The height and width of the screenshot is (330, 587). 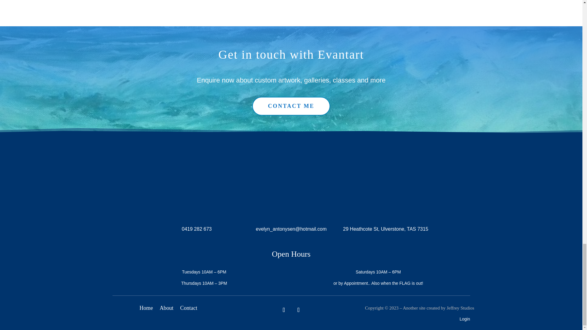 What do you see at coordinates (166, 309) in the screenshot?
I see `About` at bounding box center [166, 309].